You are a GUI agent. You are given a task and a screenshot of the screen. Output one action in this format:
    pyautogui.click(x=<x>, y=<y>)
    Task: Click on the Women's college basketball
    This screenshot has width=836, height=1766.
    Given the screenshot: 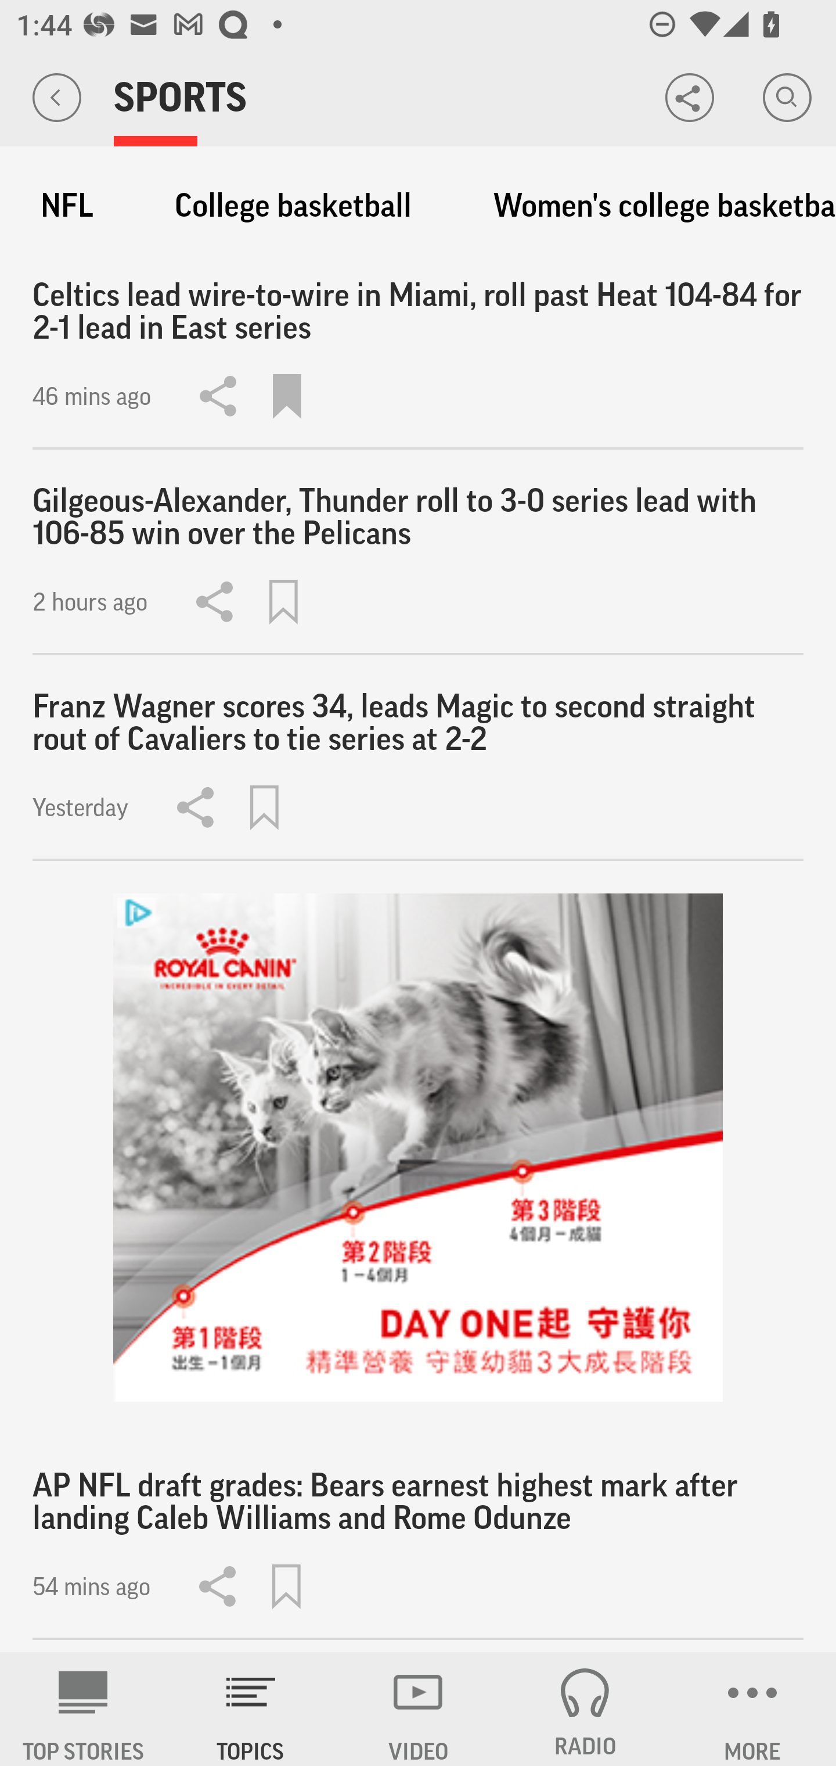 What is the action you would take?
    pyautogui.click(x=654, y=206)
    